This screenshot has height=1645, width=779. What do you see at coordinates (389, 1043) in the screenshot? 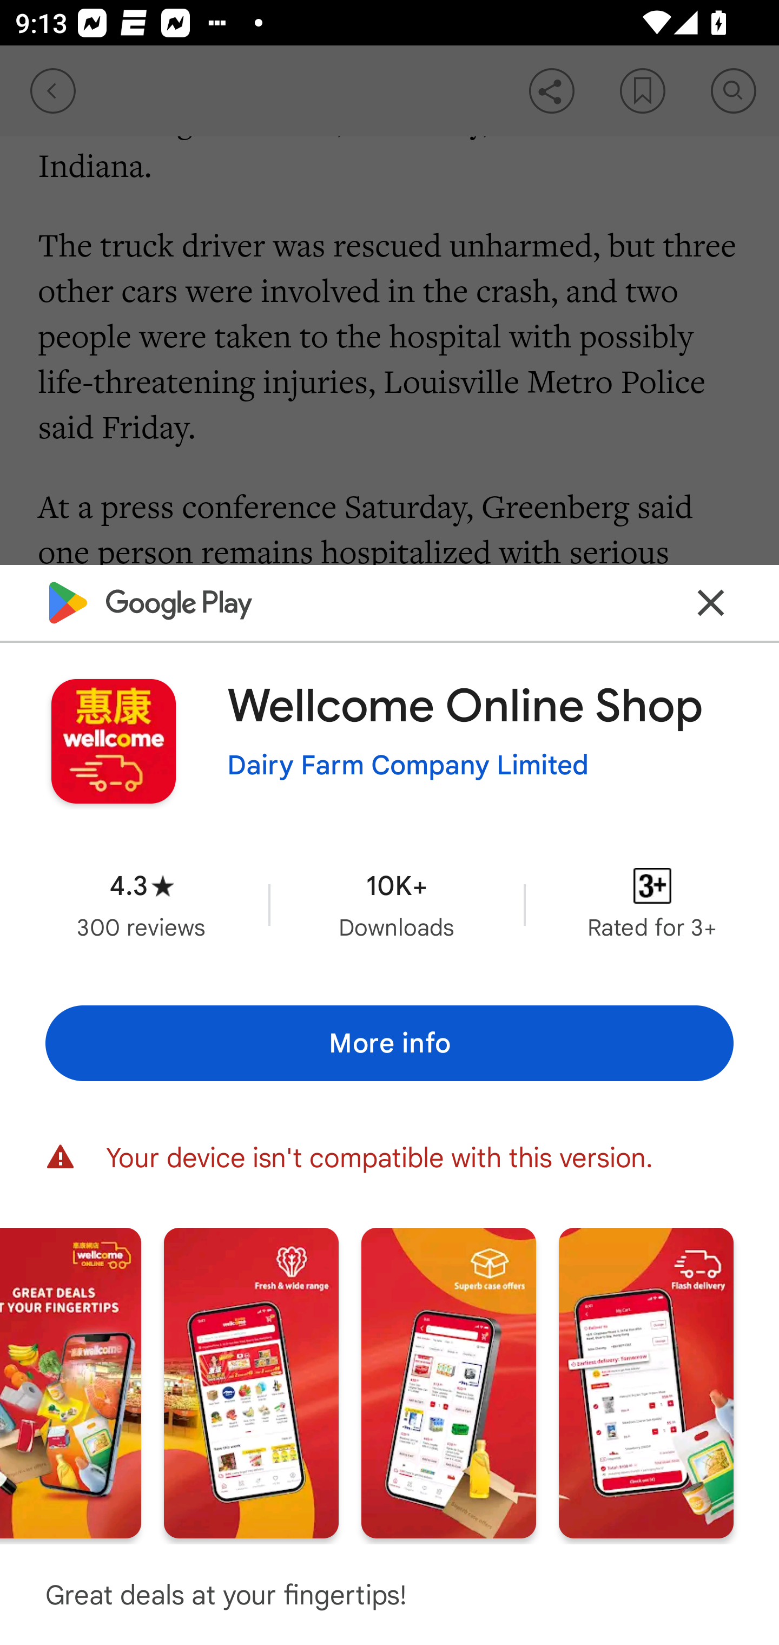
I see `More info` at bounding box center [389, 1043].